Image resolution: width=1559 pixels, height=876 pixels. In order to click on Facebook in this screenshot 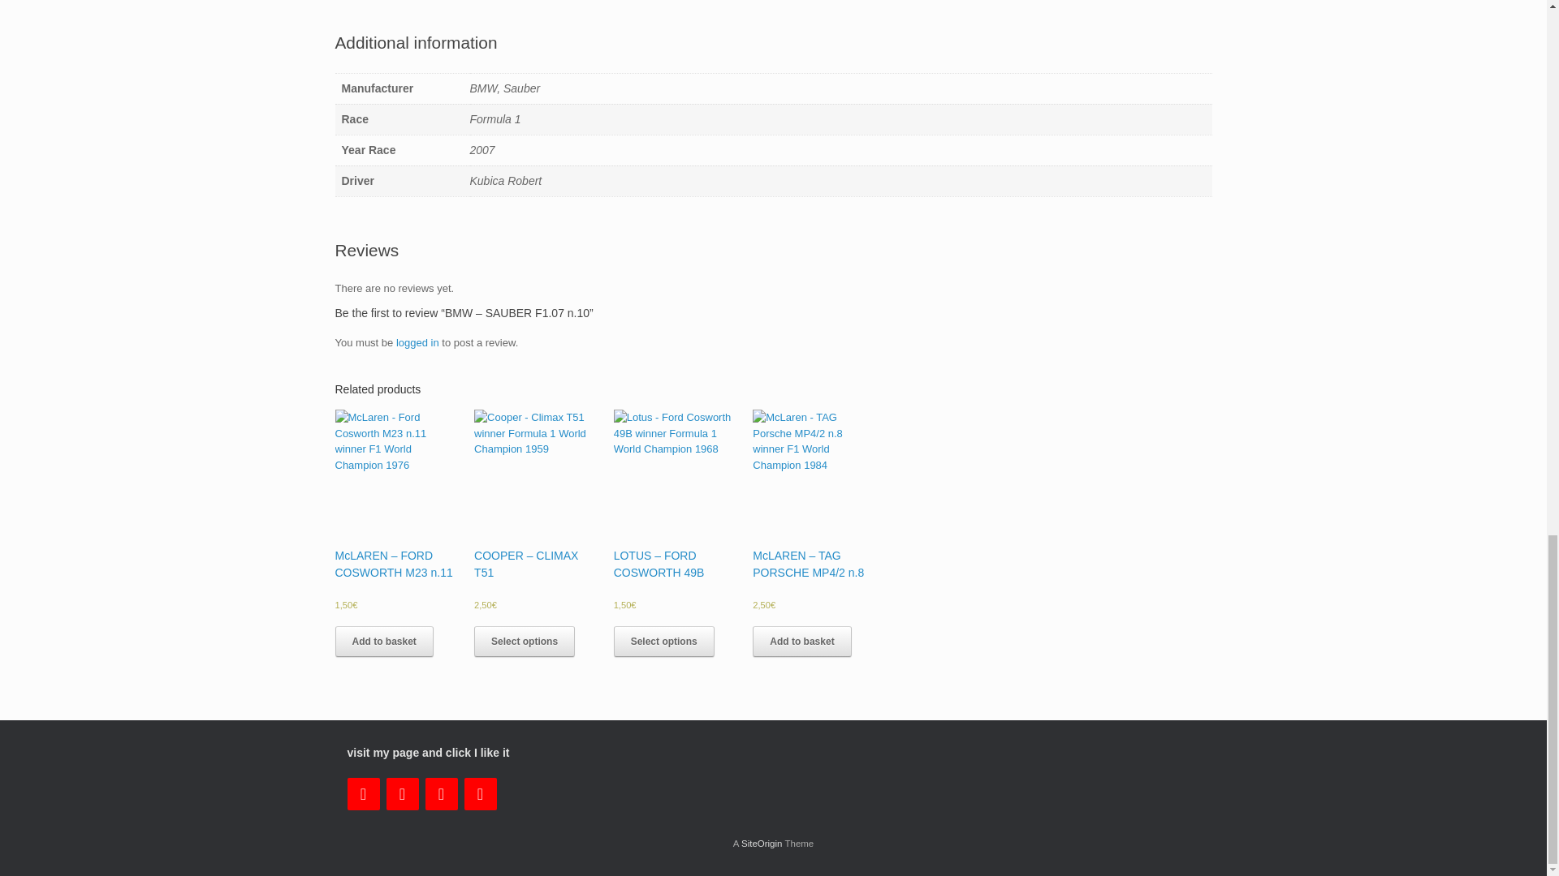, I will do `click(403, 794)`.